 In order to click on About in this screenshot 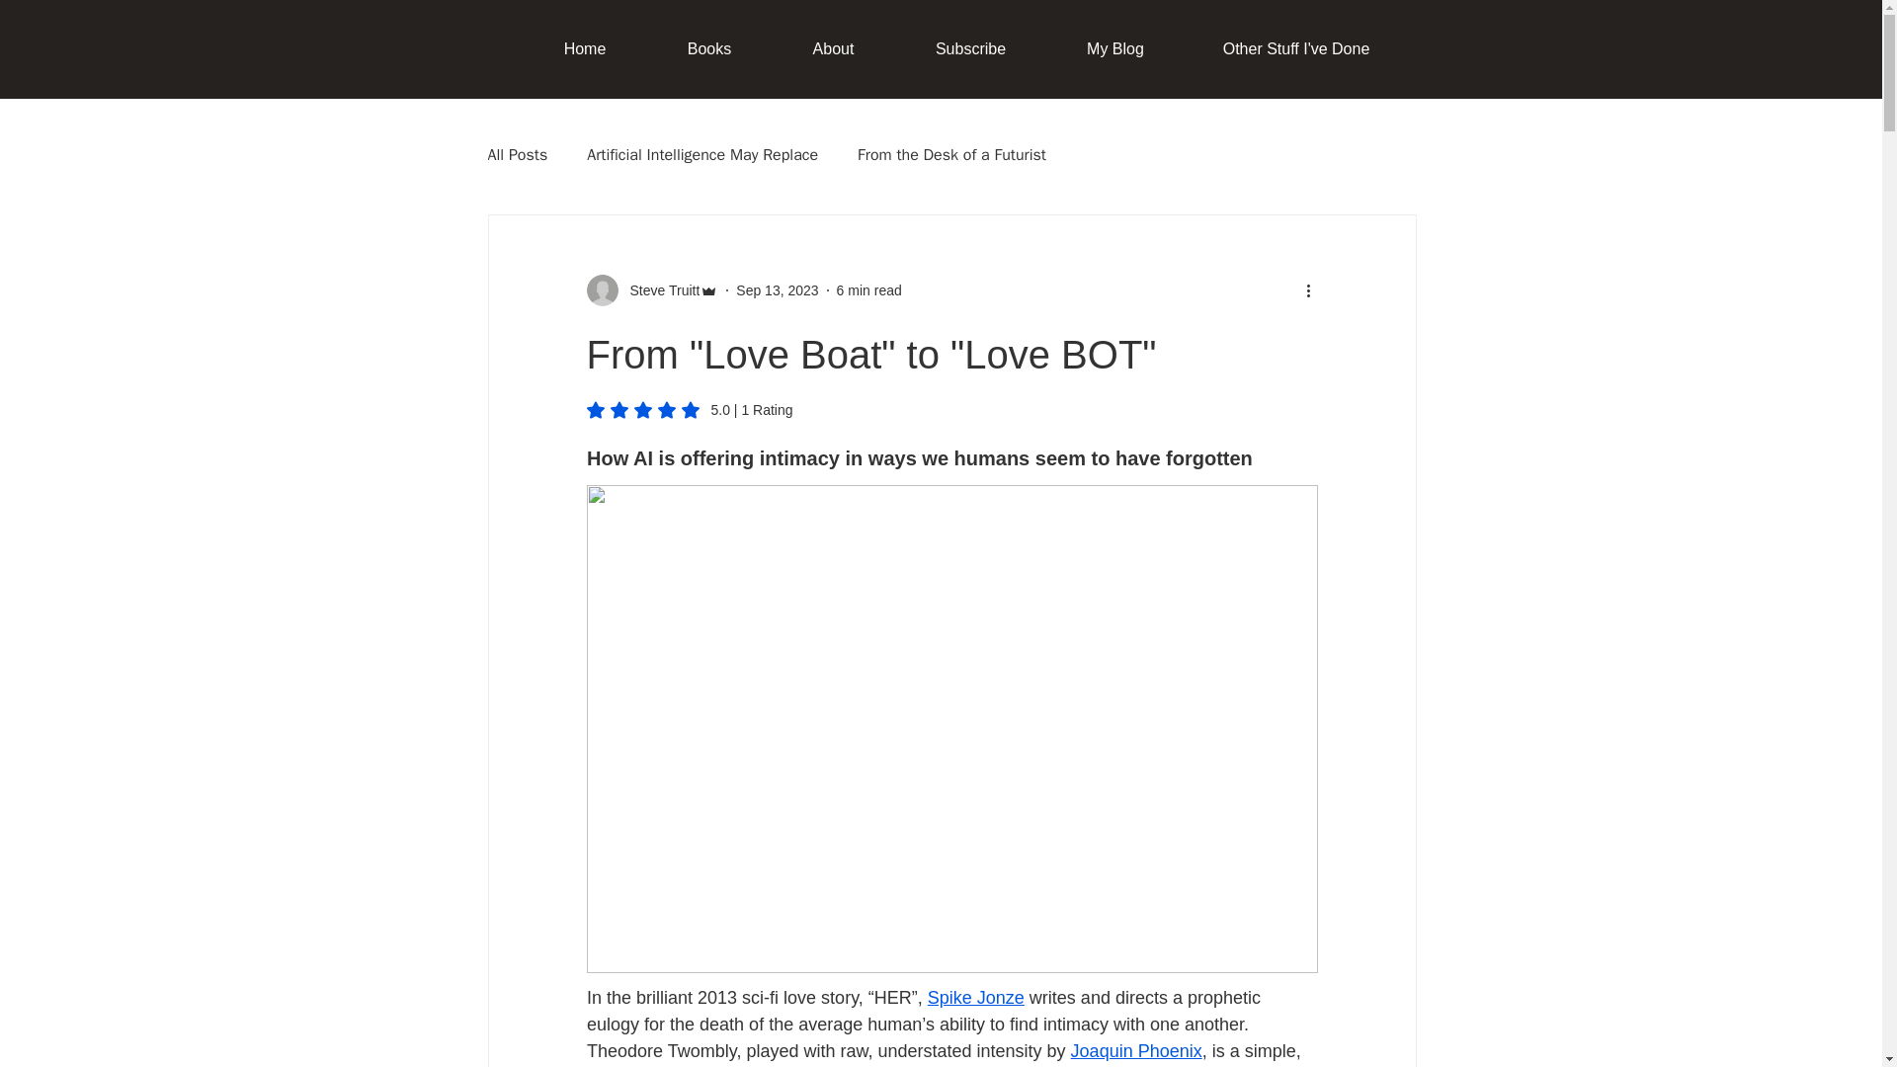, I will do `click(834, 48)`.